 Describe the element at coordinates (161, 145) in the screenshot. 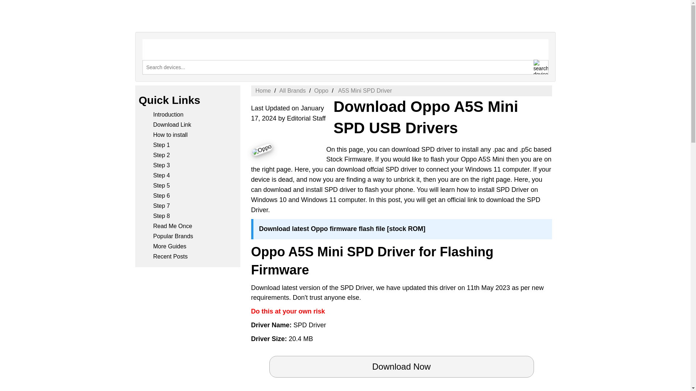

I see `Step 1` at that location.